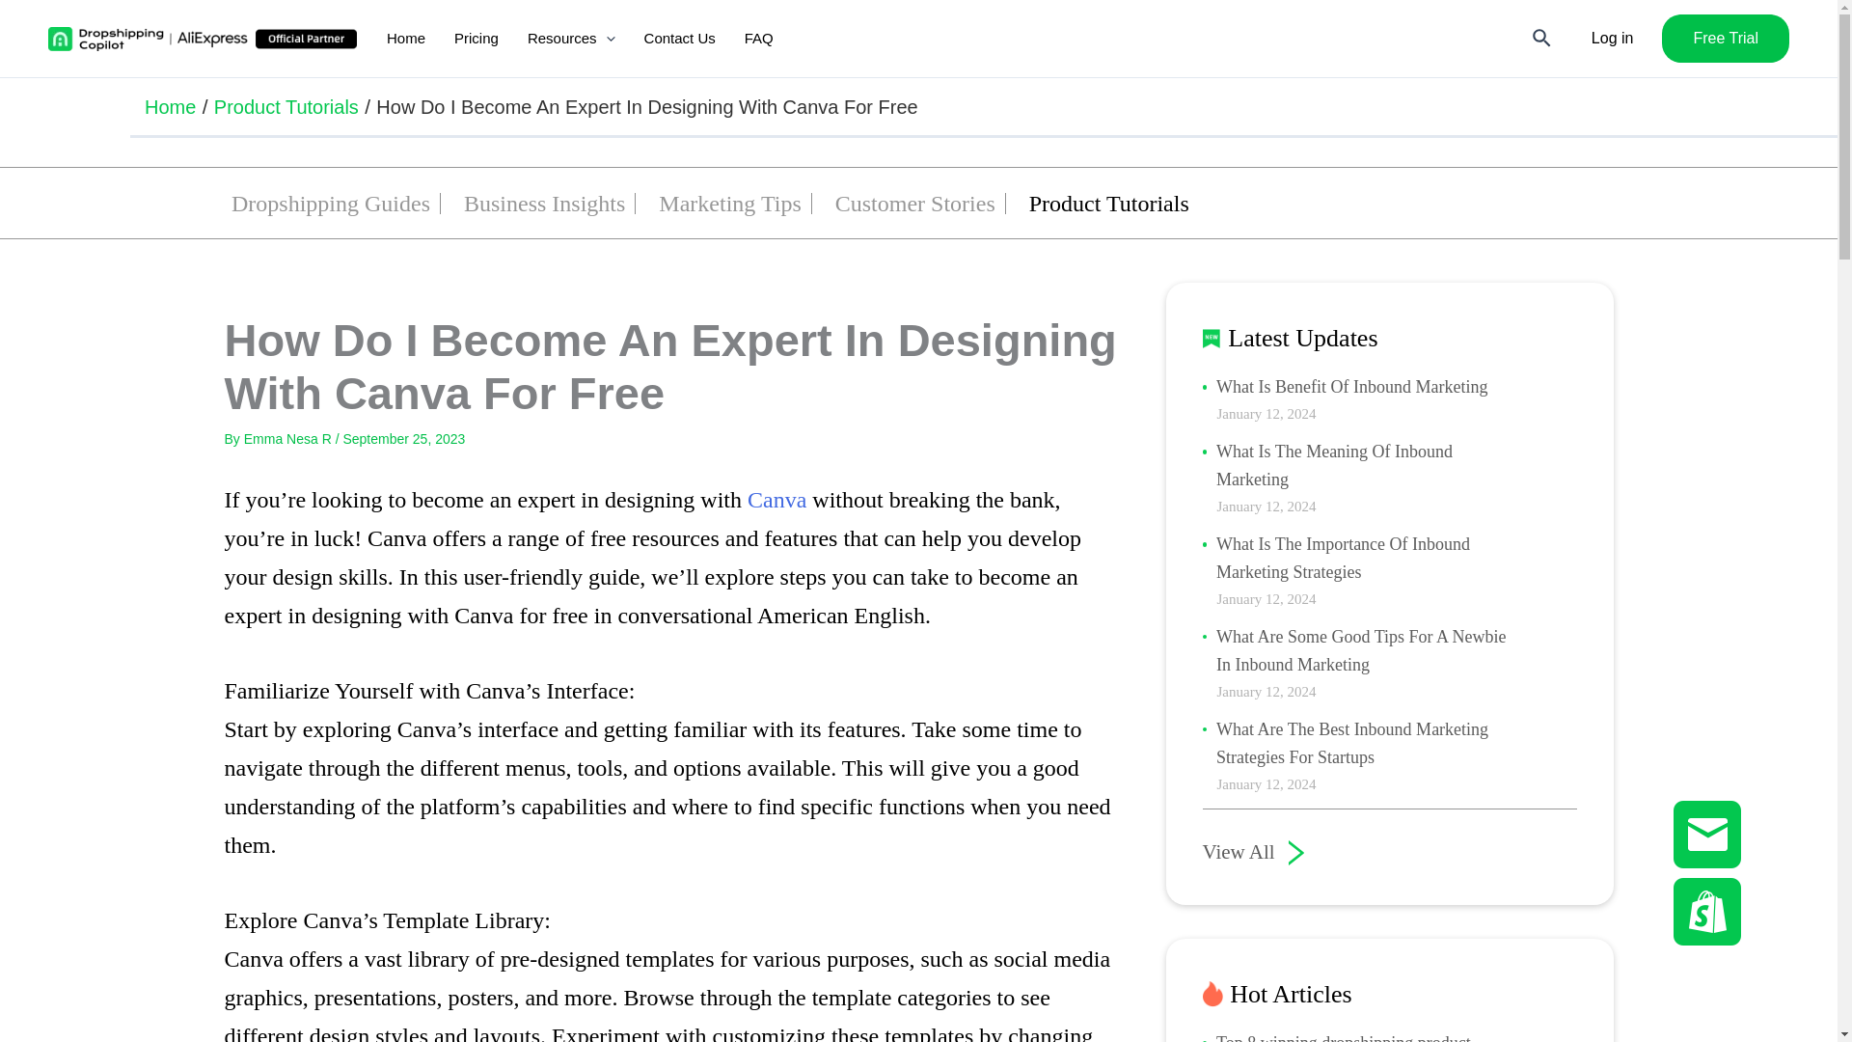 Image resolution: width=1852 pixels, height=1042 pixels. What do you see at coordinates (571, 39) in the screenshot?
I see `Resources` at bounding box center [571, 39].